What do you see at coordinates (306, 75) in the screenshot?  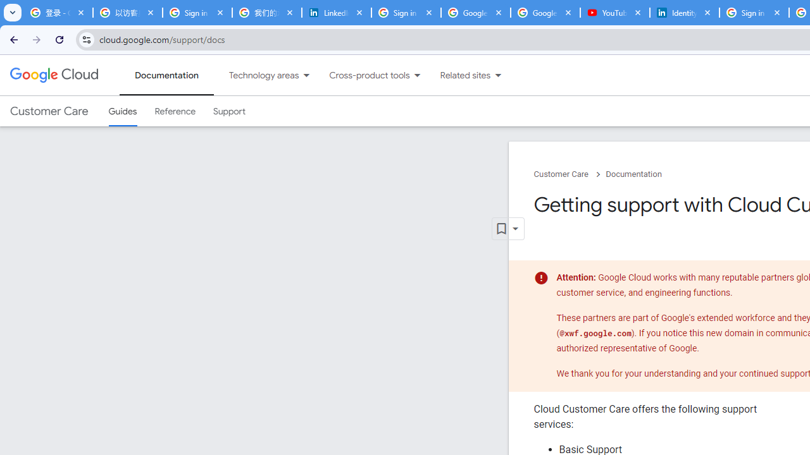 I see `Dropdown menu for Technology areas` at bounding box center [306, 75].